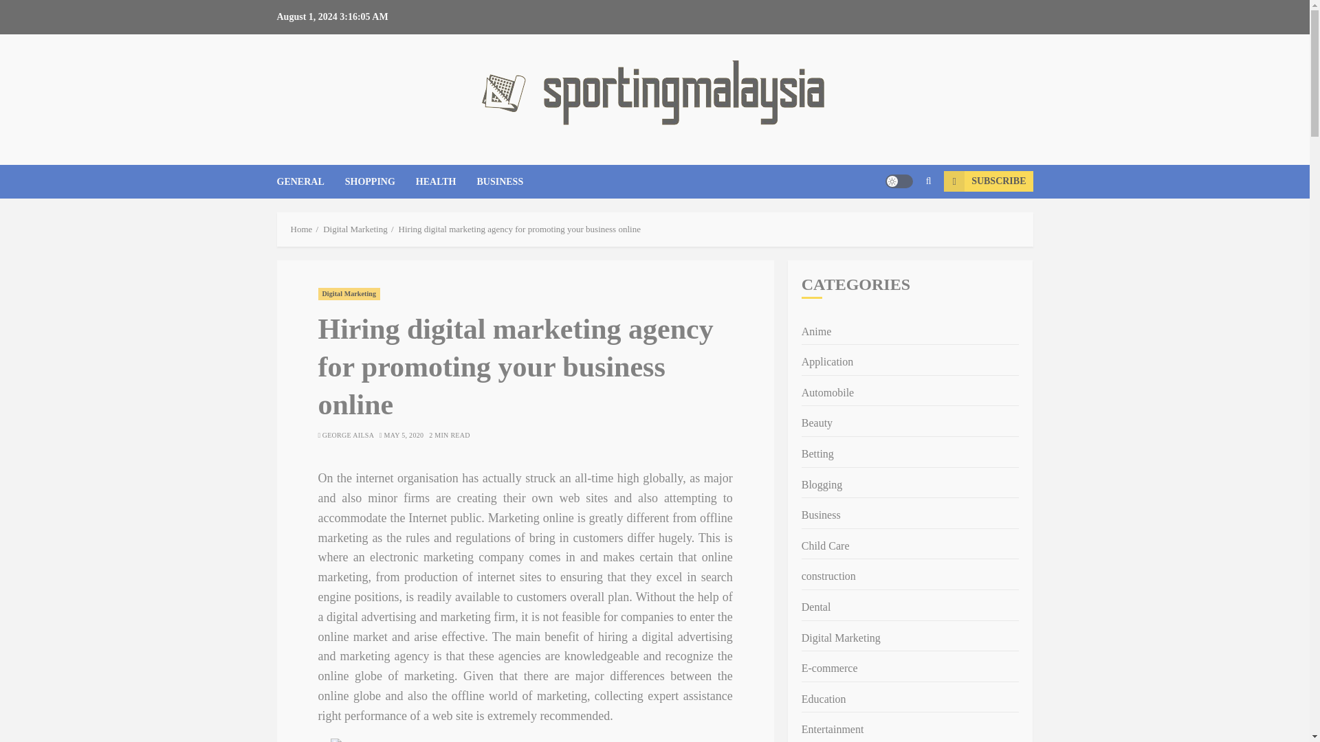 The width and height of the screenshot is (1320, 742). I want to click on Betting, so click(817, 455).